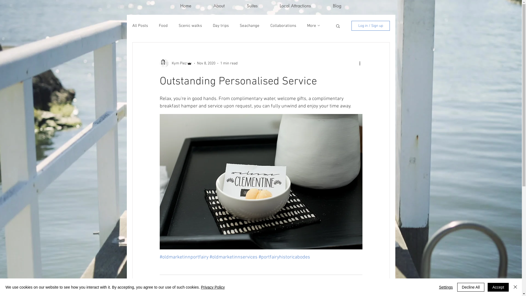 This screenshot has height=296, width=526. Describe the element at coordinates (498, 287) in the screenshot. I see `Accept` at that location.